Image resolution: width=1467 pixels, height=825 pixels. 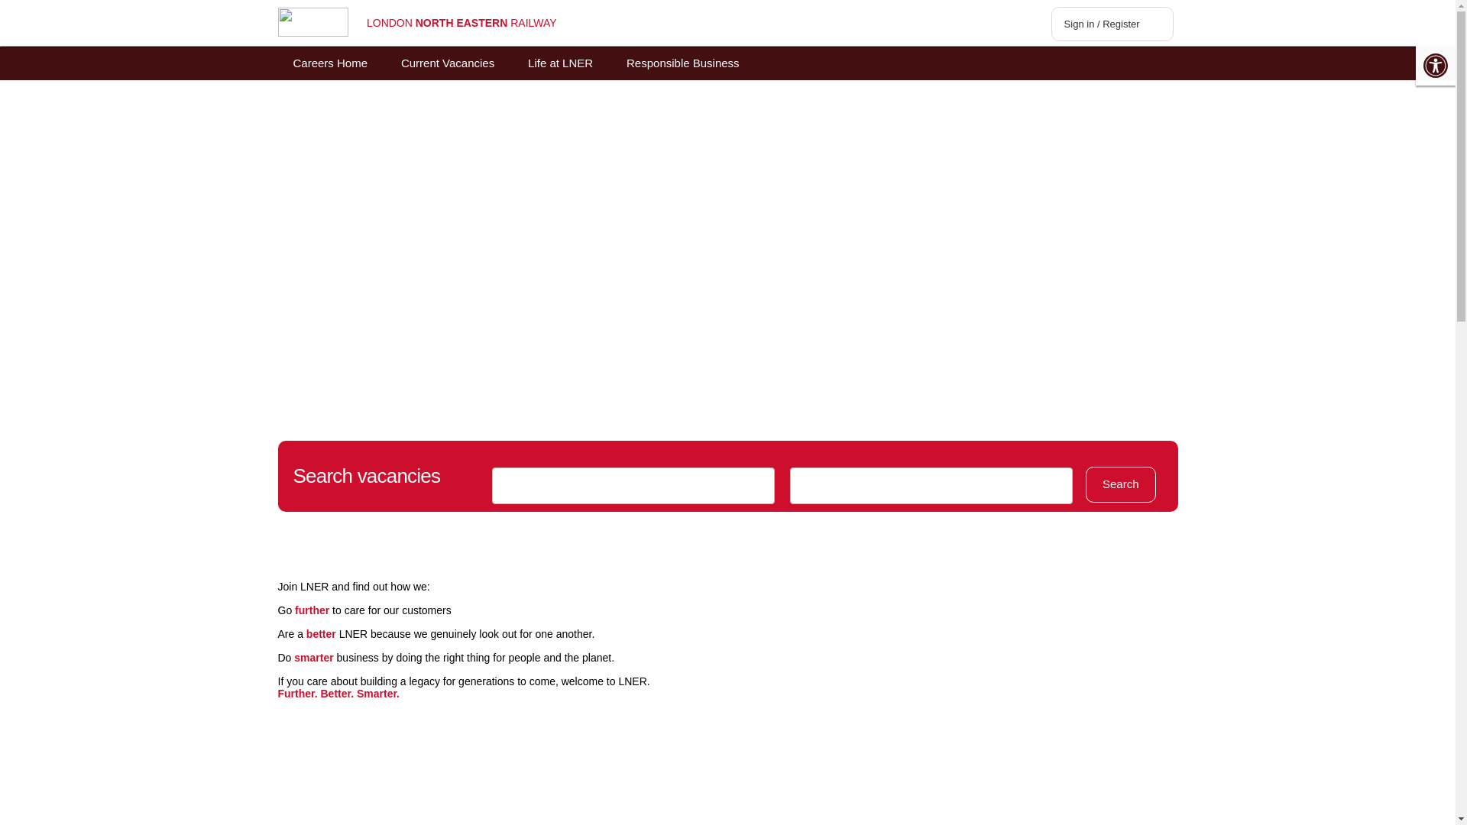 I want to click on Sign In, so click(x=1112, y=24).